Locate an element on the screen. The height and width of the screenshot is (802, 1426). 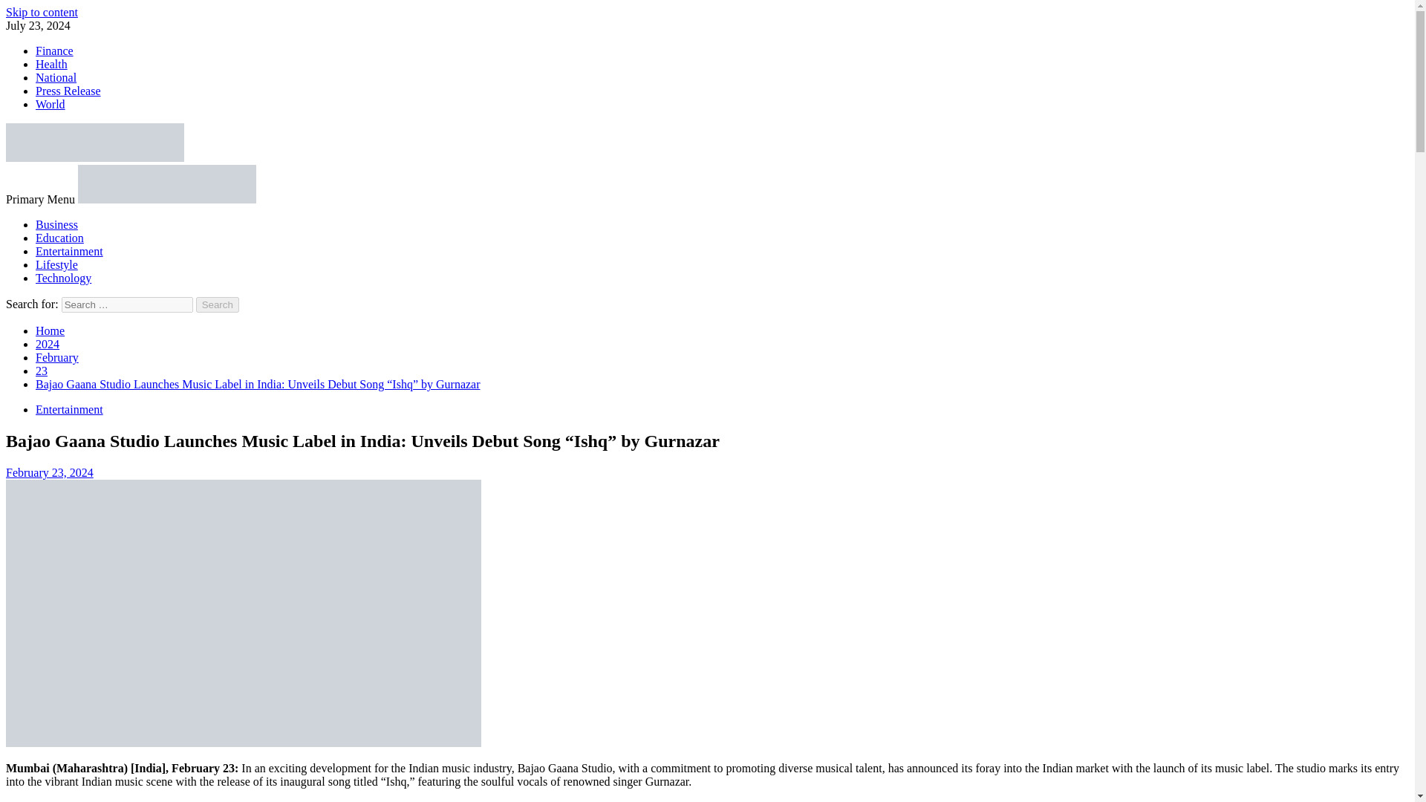
Skip to content is located at coordinates (42, 12).